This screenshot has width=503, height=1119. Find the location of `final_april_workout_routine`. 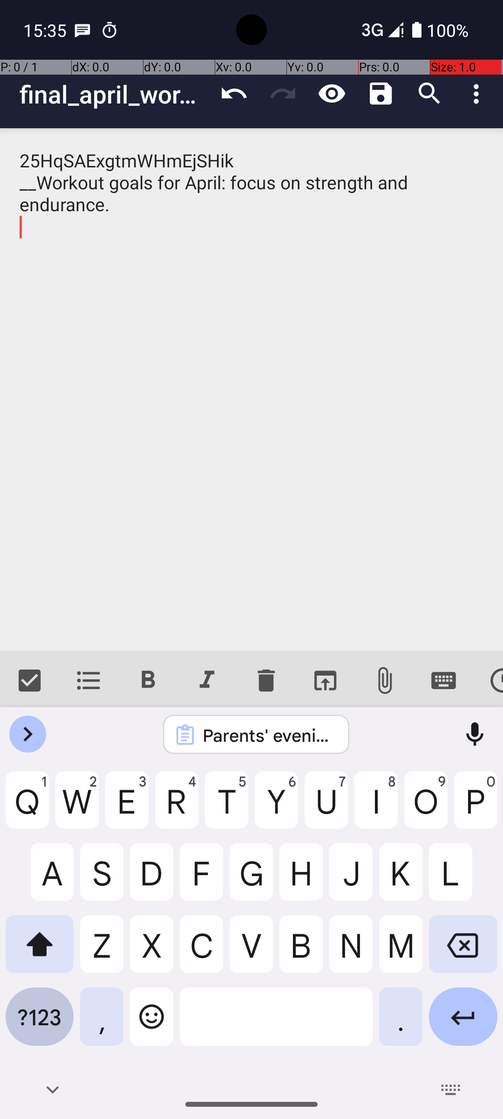

final_april_workout_routine is located at coordinates (115, 94).